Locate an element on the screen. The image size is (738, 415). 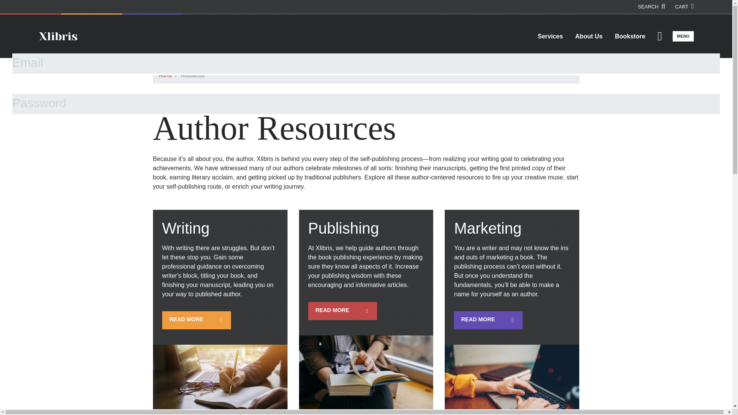
READ MORE is located at coordinates (343, 311).